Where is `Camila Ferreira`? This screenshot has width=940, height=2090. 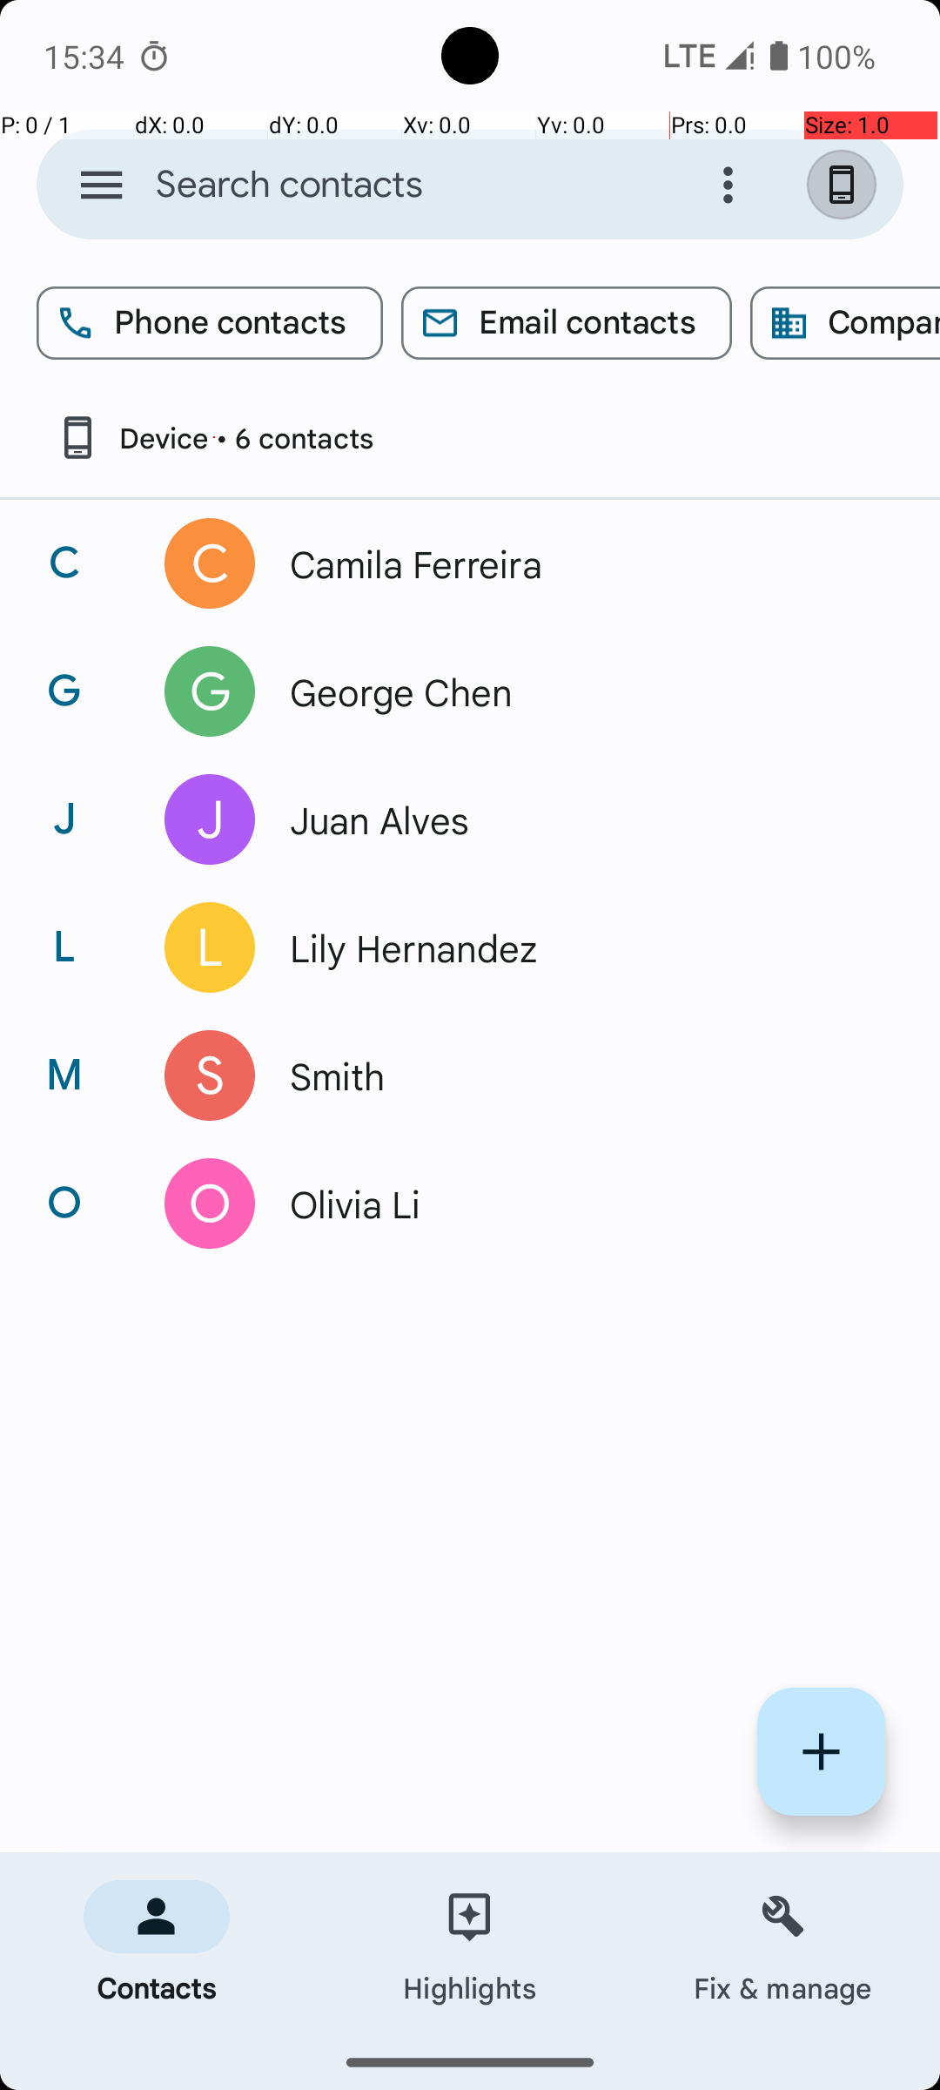 Camila Ferreira is located at coordinates (578, 563).